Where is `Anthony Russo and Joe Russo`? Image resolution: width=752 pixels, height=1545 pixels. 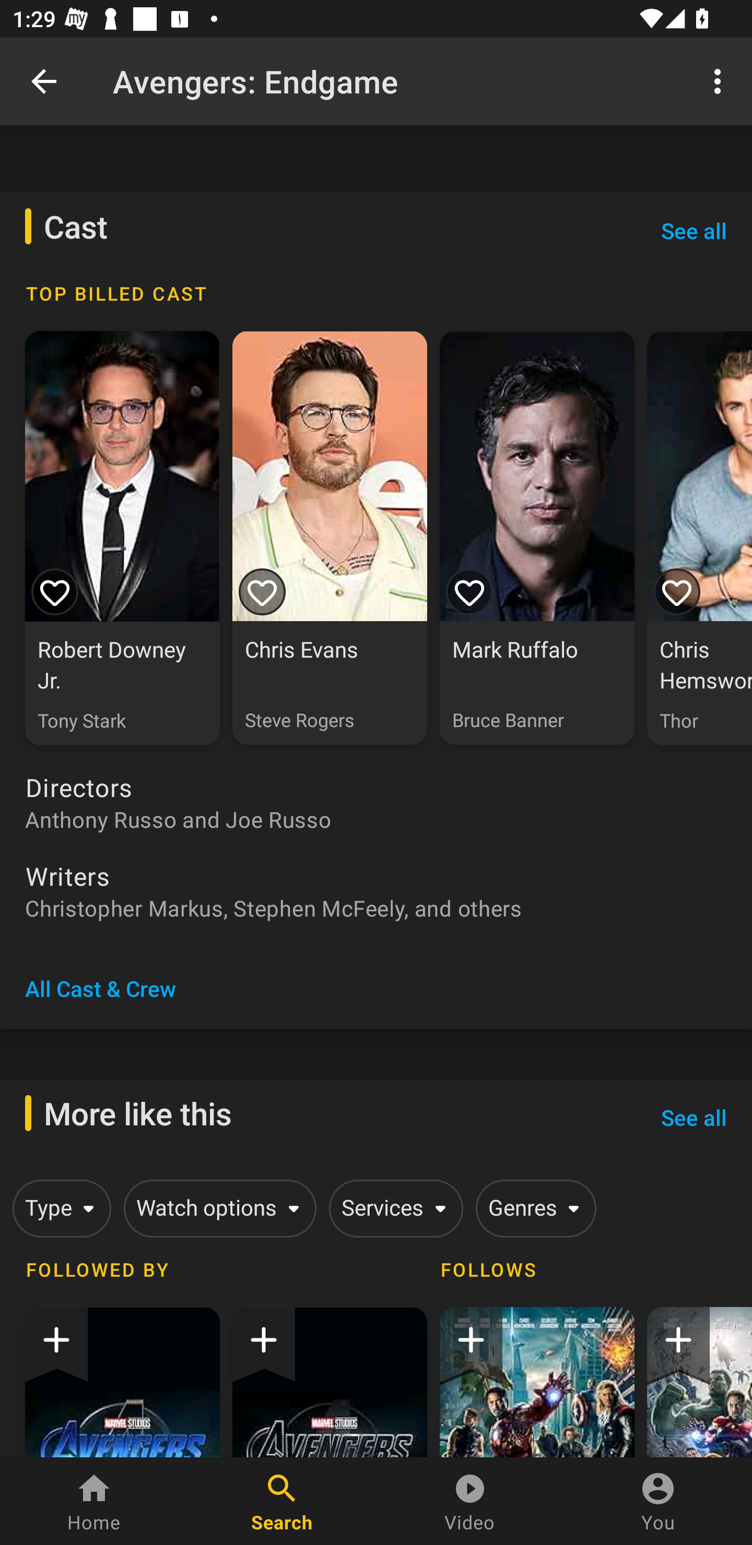
Anthony Russo and Joe Russo is located at coordinates (376, 819).